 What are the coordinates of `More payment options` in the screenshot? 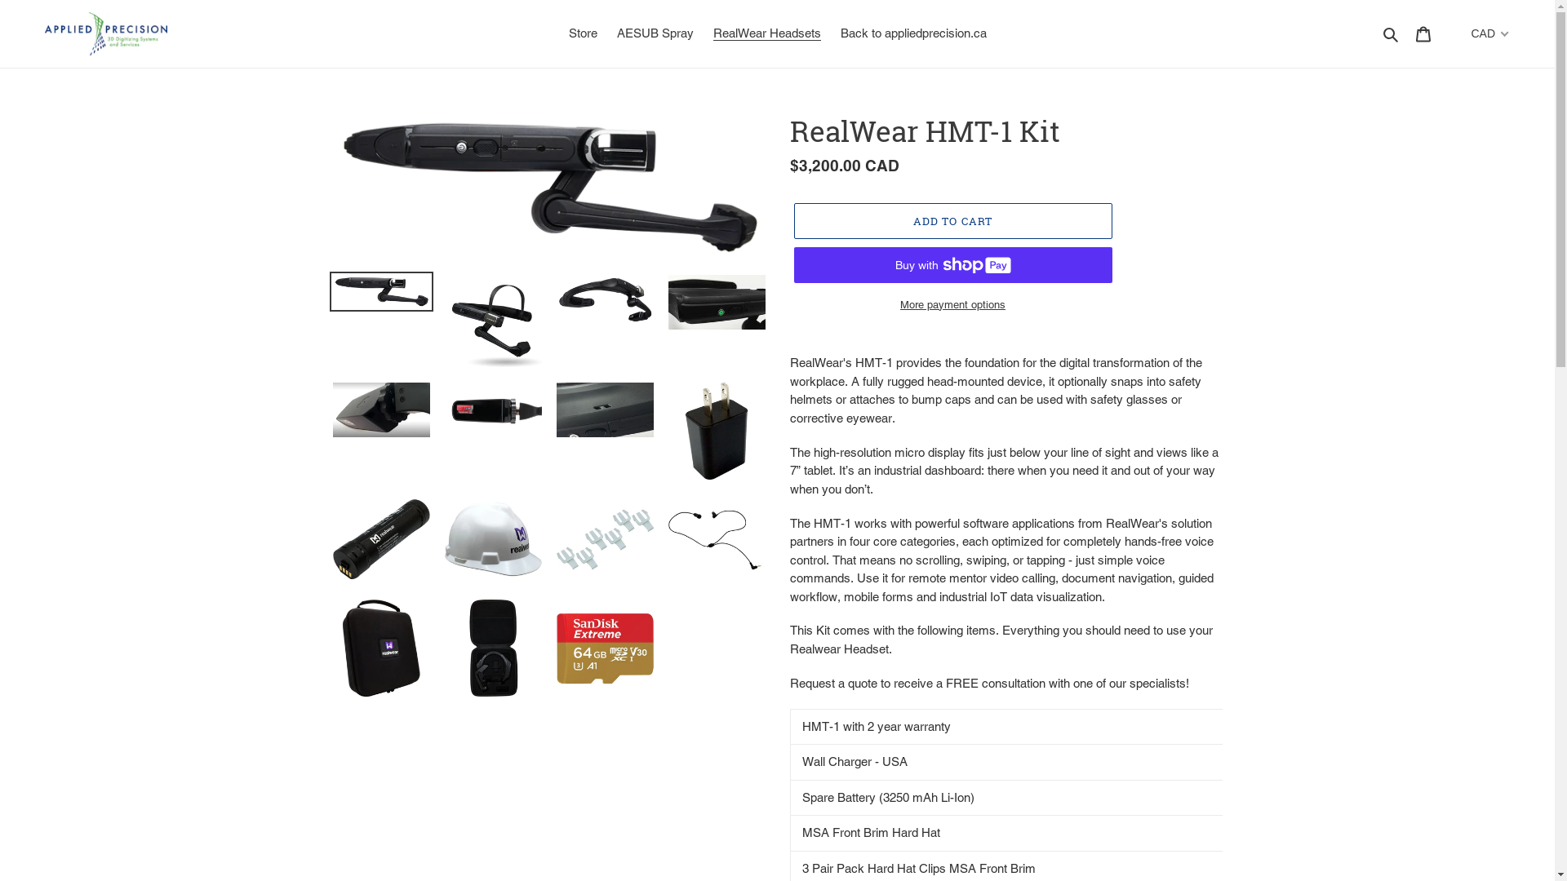 It's located at (952, 305).